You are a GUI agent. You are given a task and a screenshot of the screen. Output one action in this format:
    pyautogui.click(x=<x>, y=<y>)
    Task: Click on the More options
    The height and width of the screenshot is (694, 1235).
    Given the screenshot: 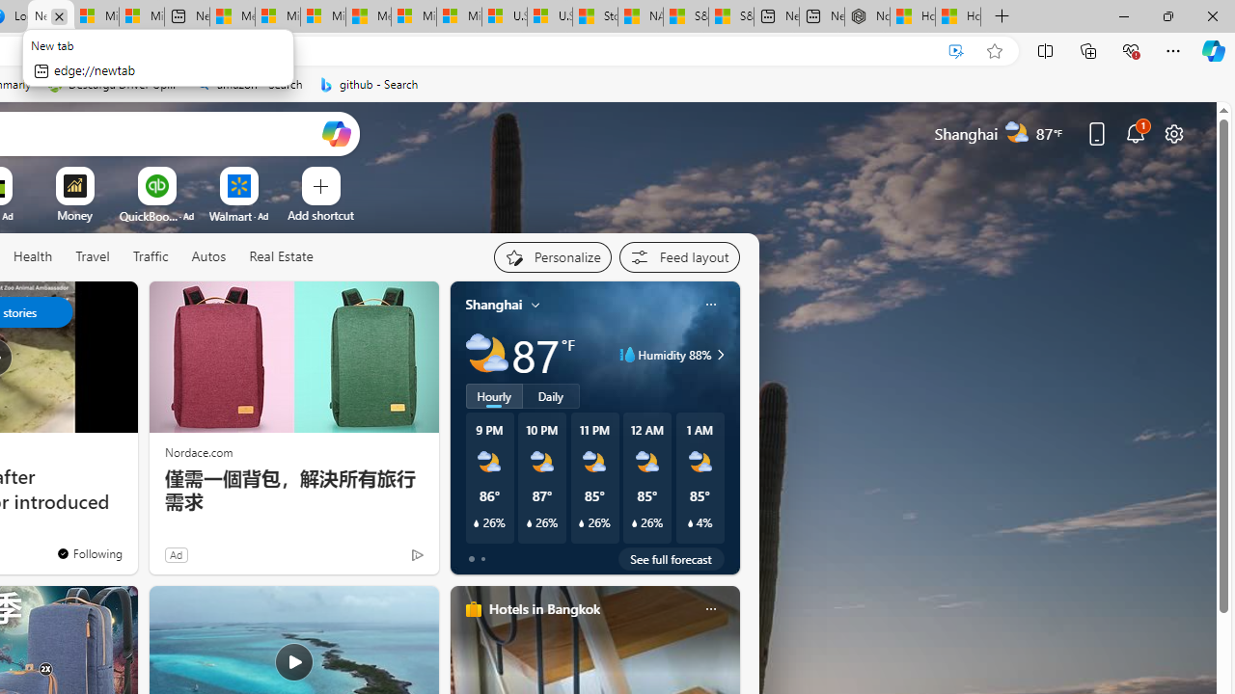 What is the action you would take?
    pyautogui.click(x=710, y=608)
    